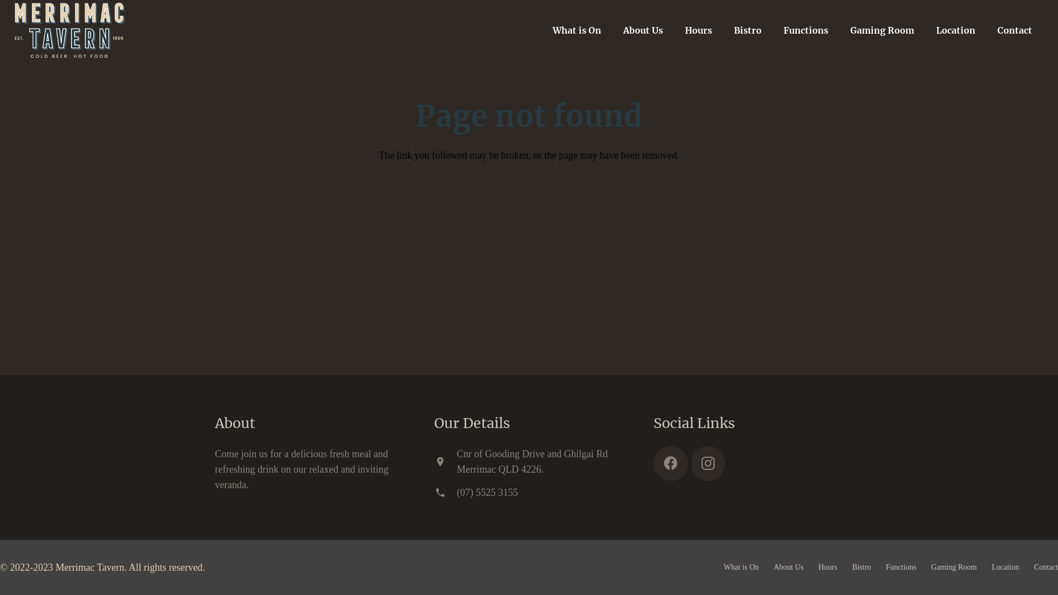 The width and height of the screenshot is (1058, 595). What do you see at coordinates (748, 30) in the screenshot?
I see `Bistro` at bounding box center [748, 30].